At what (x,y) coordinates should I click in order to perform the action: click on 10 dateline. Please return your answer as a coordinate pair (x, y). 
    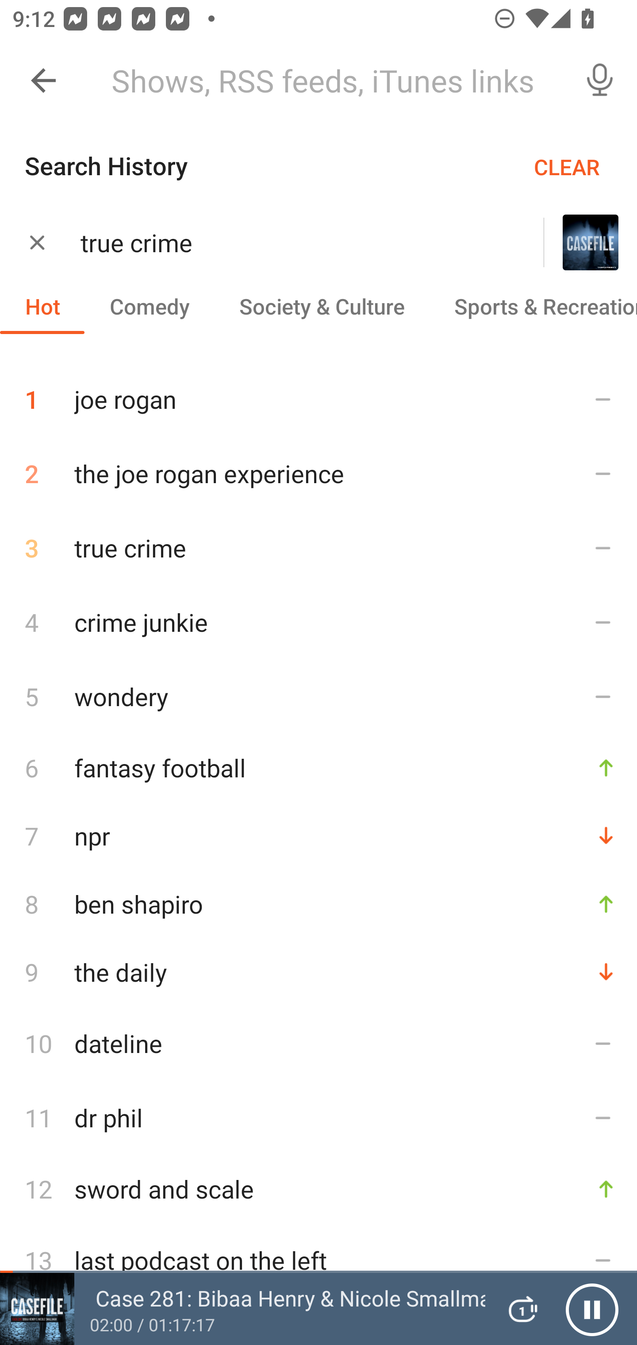
    Looking at the image, I should click on (318, 1043).